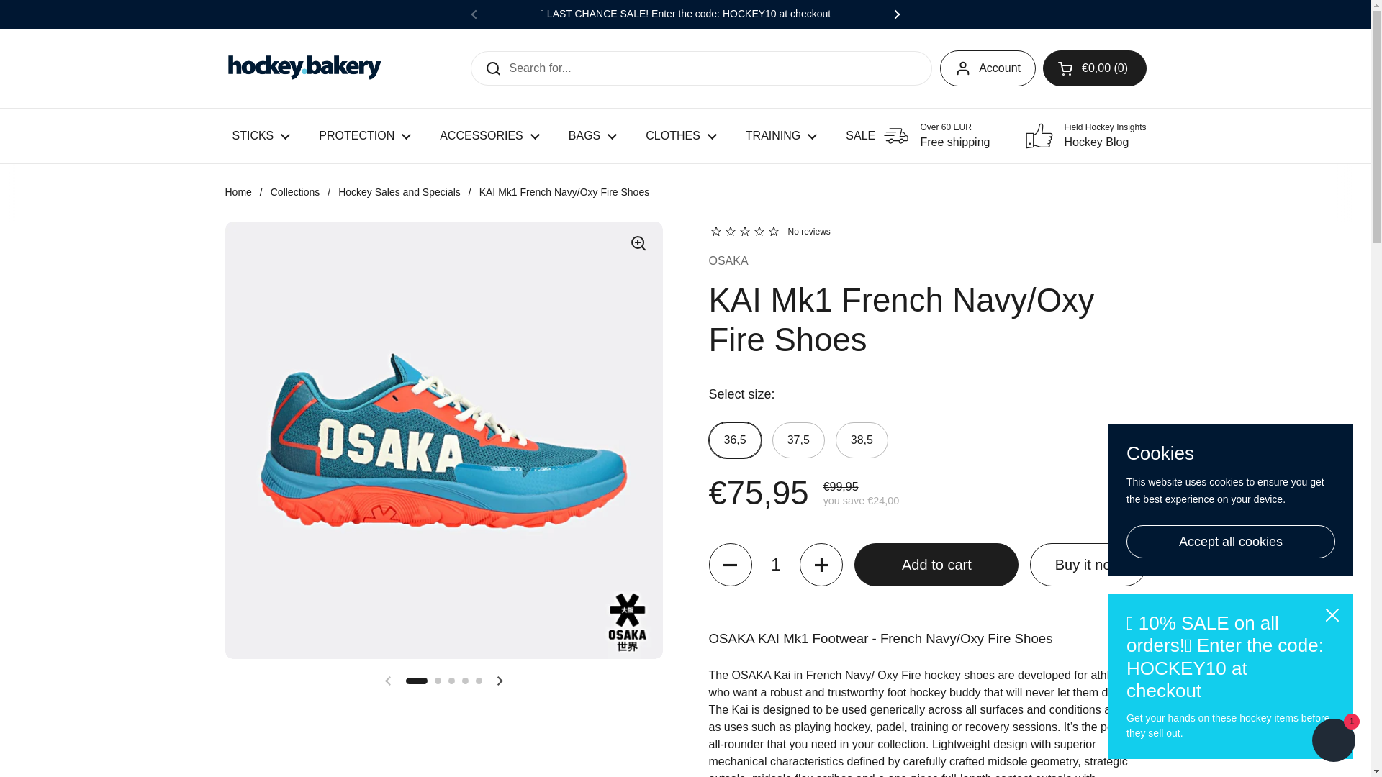 The height and width of the screenshot is (777, 1382). Describe the element at coordinates (364, 135) in the screenshot. I see `PROTECTION` at that location.